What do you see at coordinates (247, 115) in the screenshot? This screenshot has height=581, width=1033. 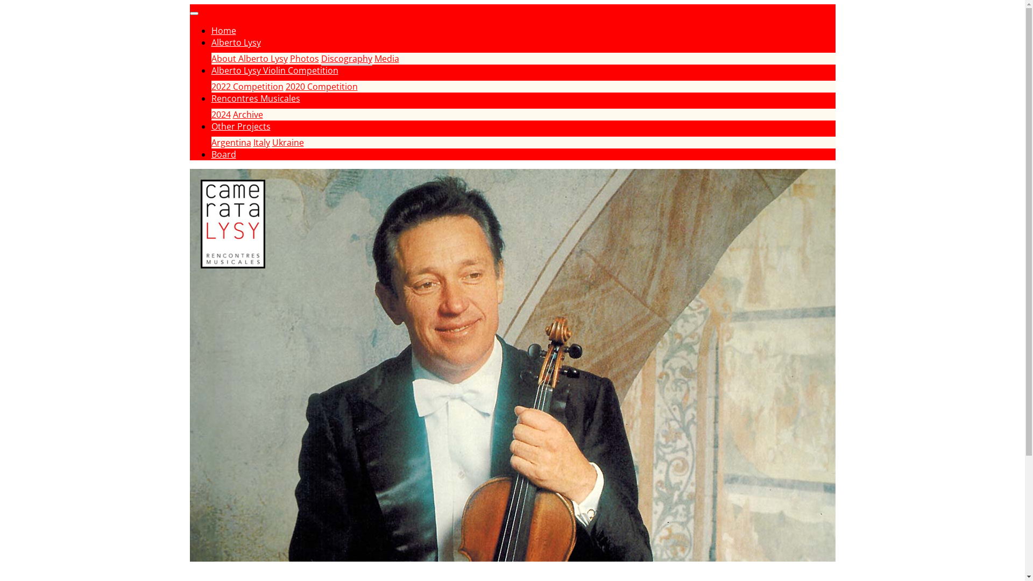 I see `Archive` at bounding box center [247, 115].